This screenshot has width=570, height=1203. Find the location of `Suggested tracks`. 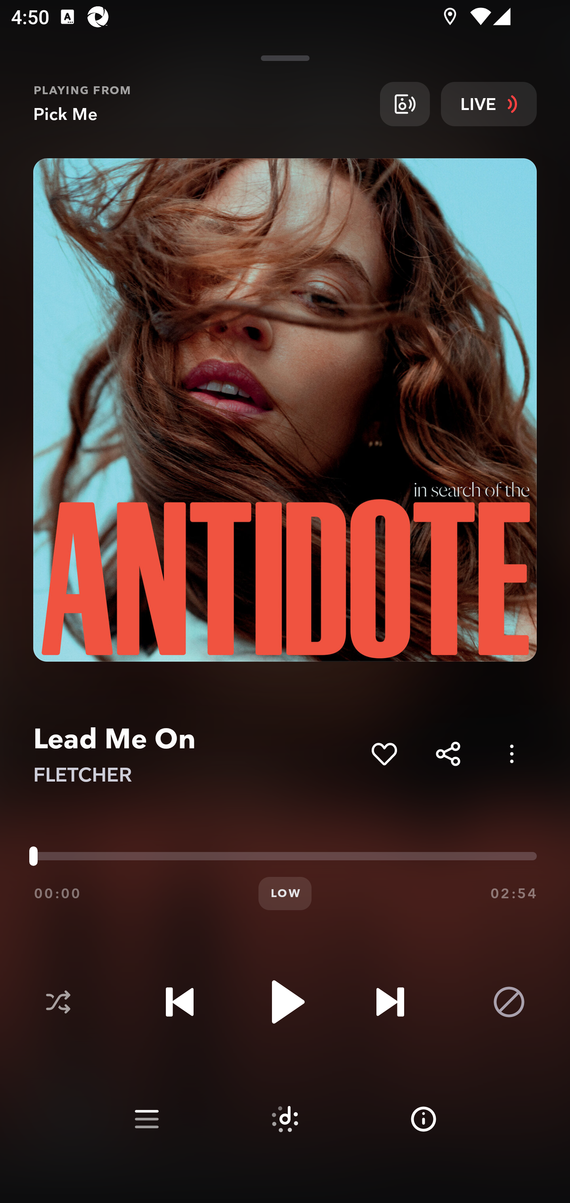

Suggested tracks is located at coordinates (285, 1119).